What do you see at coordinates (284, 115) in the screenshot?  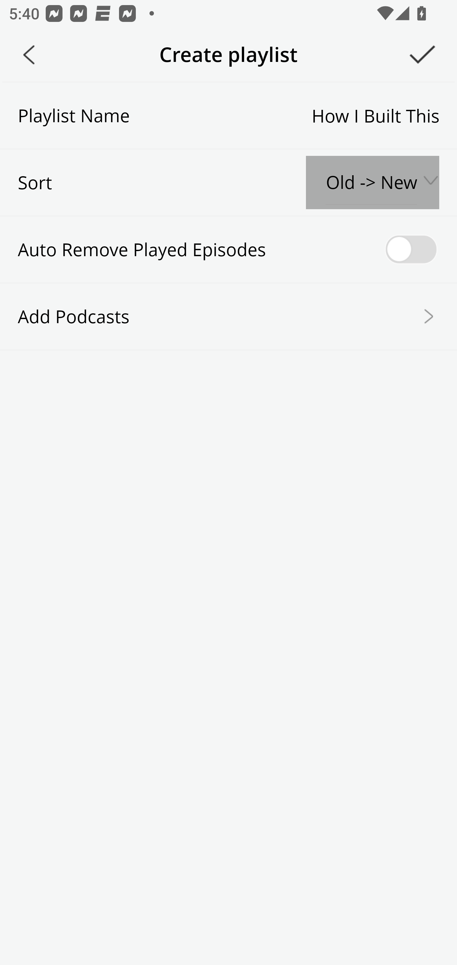 I see `How I Built This` at bounding box center [284, 115].